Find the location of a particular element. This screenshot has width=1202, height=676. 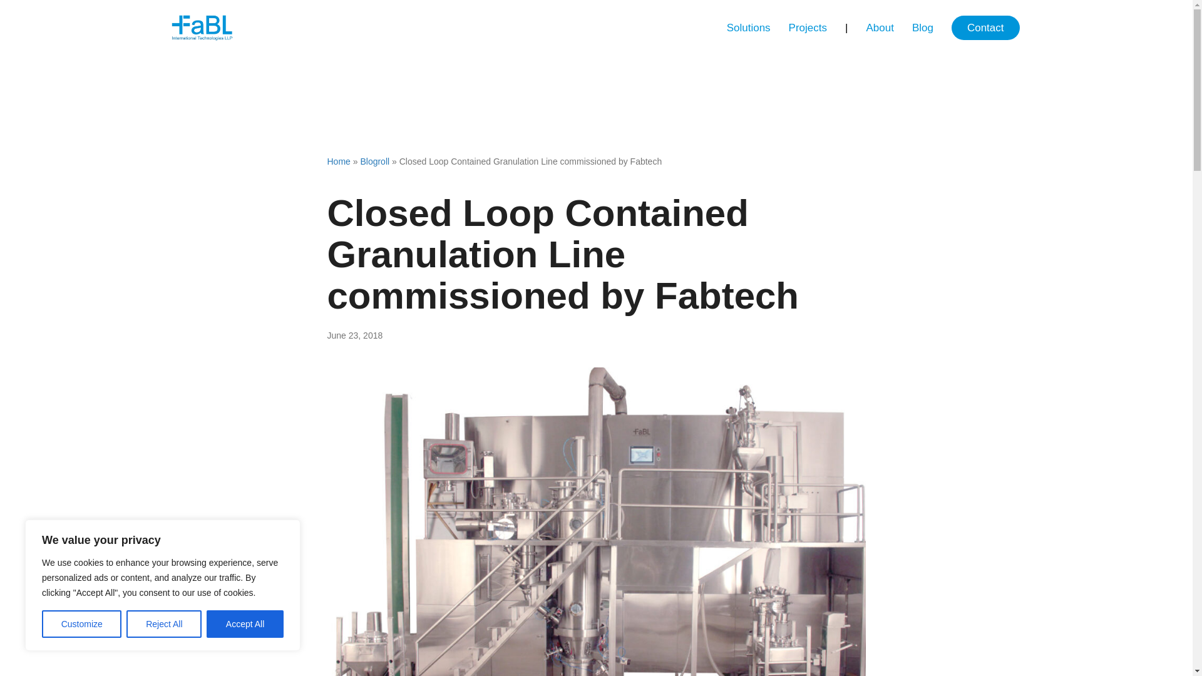

Accept All is located at coordinates (245, 624).